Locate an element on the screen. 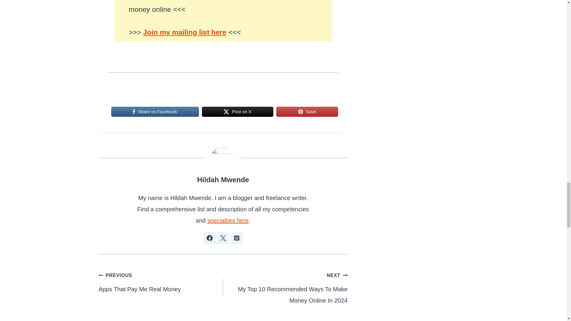 Image resolution: width=571 pixels, height=321 pixels. Share on Facebook is located at coordinates (155, 112).